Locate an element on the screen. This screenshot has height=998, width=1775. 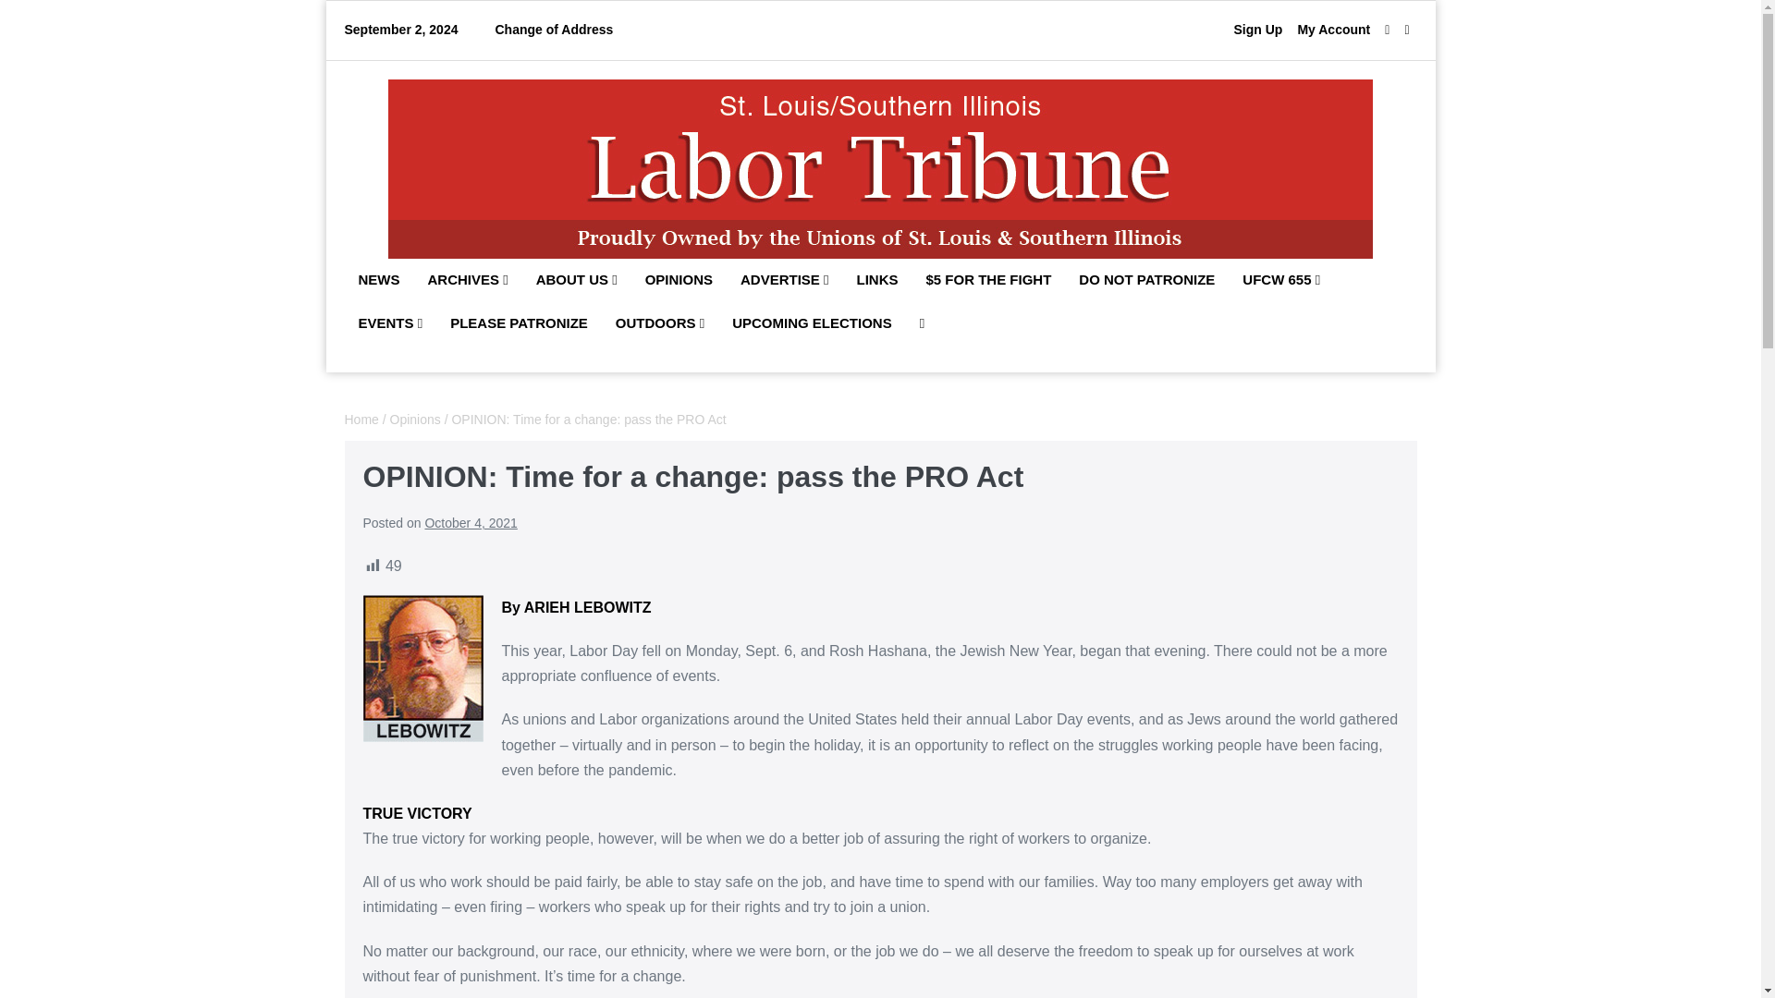
UPCOMING ELECTIONS is located at coordinates (812, 323).